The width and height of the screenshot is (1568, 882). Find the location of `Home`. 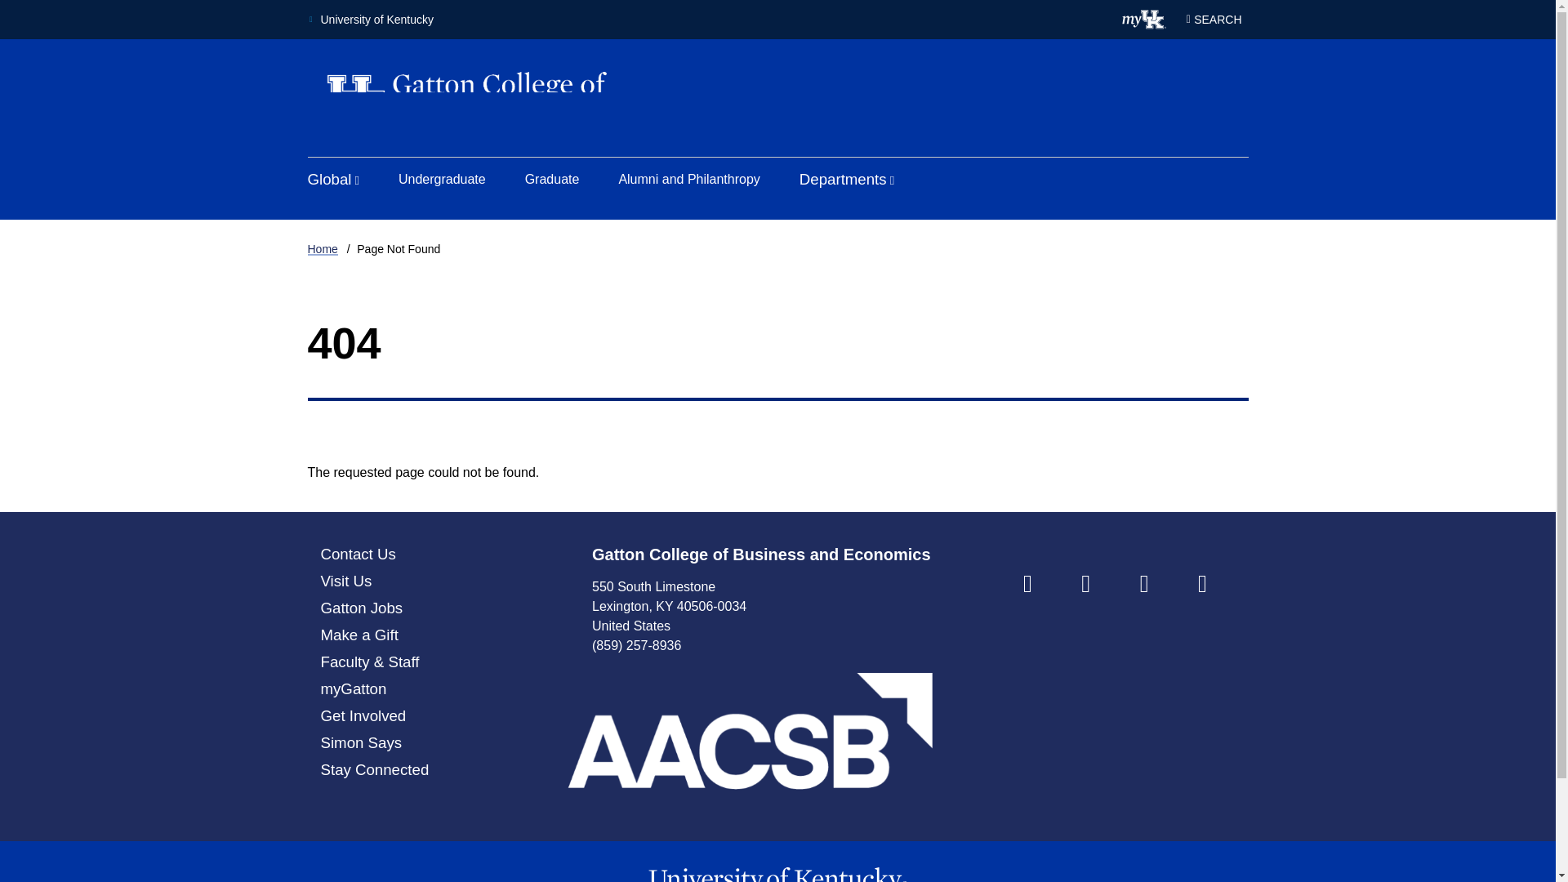

Home is located at coordinates (322, 249).